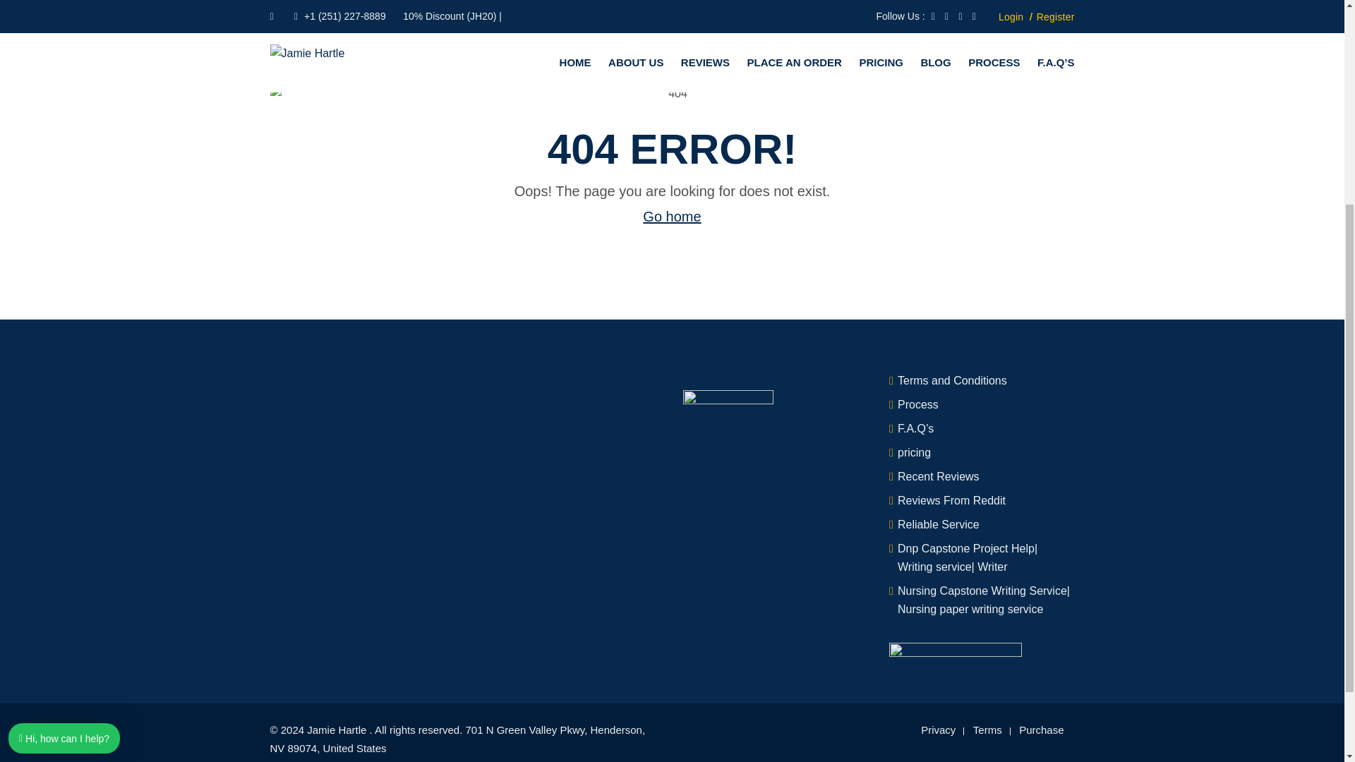 The height and width of the screenshot is (762, 1355). Describe the element at coordinates (951, 500) in the screenshot. I see `Reviews From Reddit` at that location.